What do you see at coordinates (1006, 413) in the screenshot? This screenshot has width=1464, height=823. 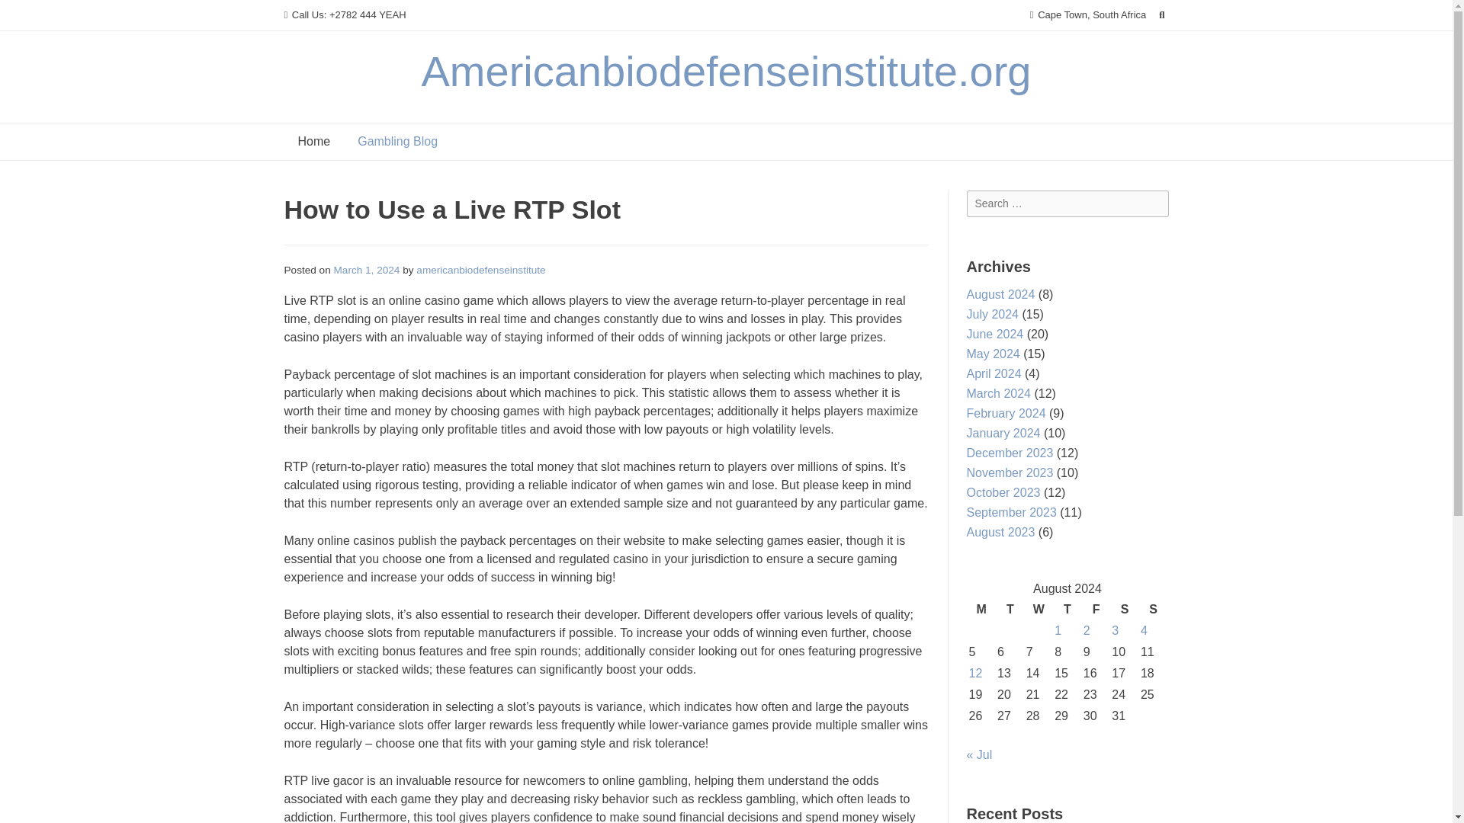 I see `February 2024` at bounding box center [1006, 413].